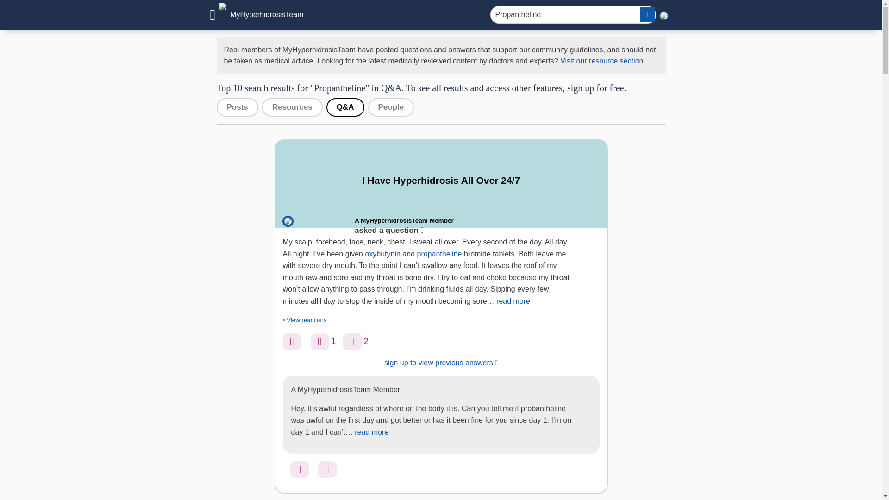  I want to click on read more, so click(371, 431).